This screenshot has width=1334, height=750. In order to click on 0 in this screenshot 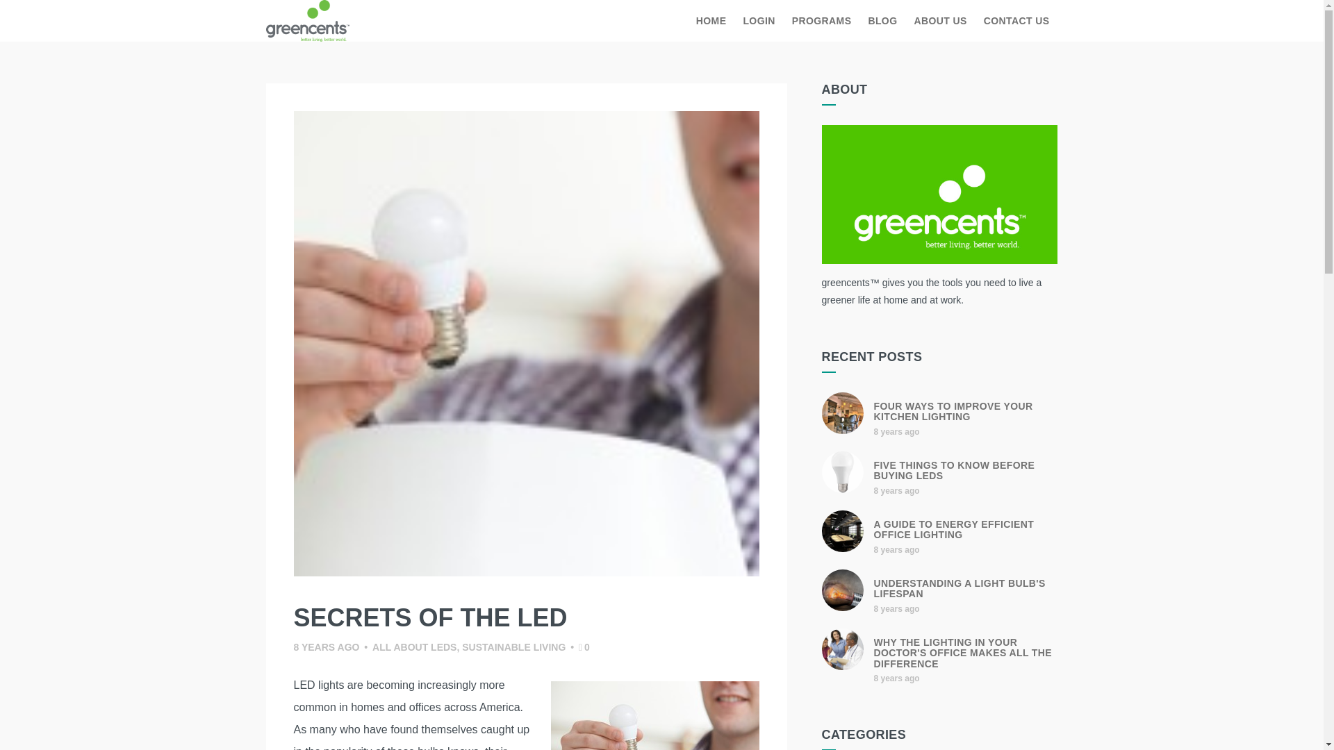, I will do `click(584, 647)`.